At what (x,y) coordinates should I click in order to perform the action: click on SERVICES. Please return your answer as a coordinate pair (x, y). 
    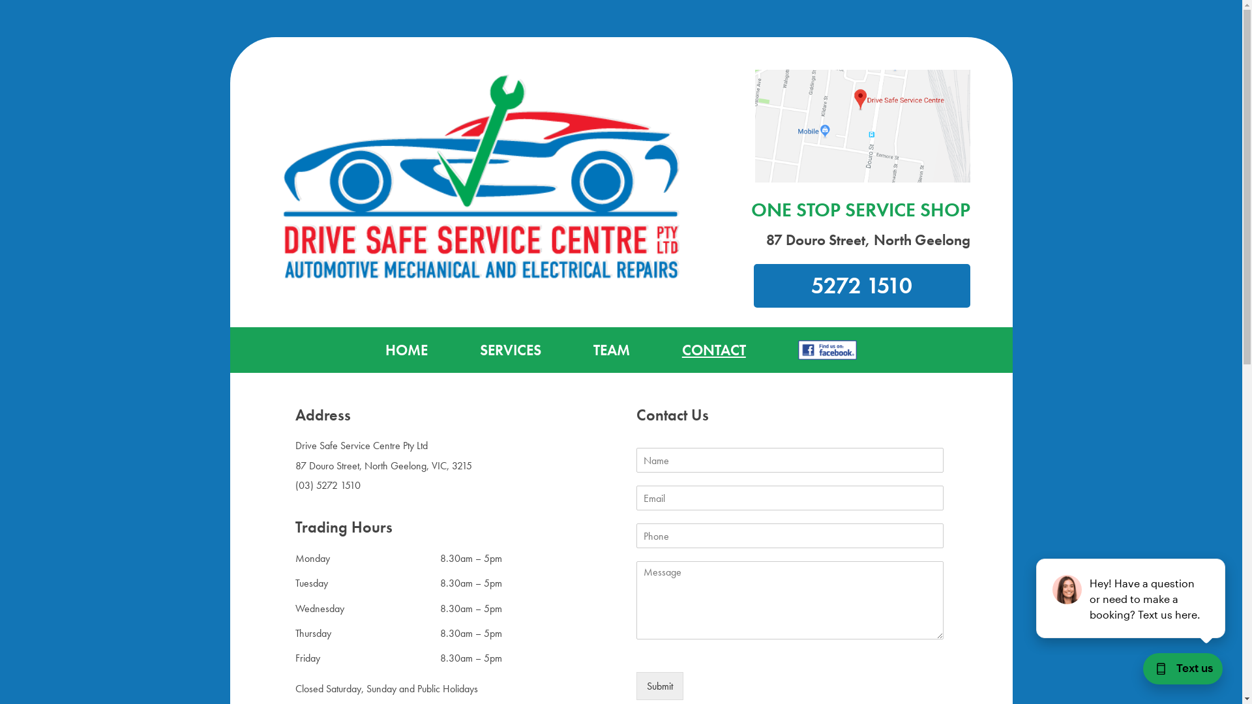
    Looking at the image, I should click on (511, 350).